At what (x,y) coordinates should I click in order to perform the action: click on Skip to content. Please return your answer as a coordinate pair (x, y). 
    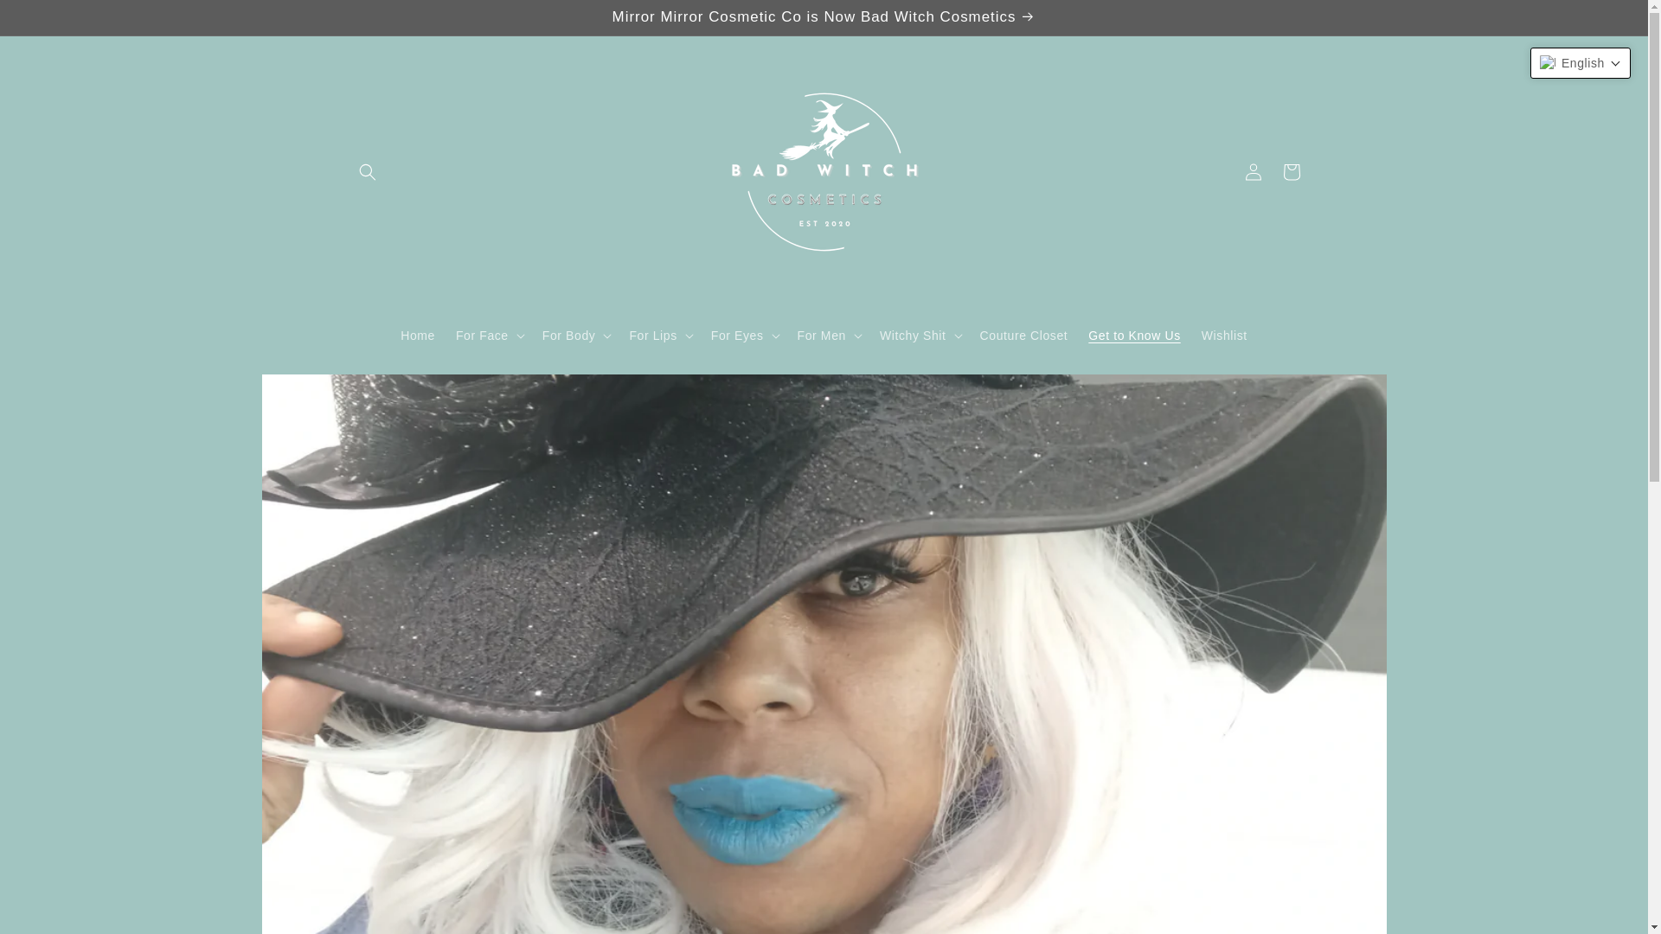
    Looking at the image, I should click on (52, 20).